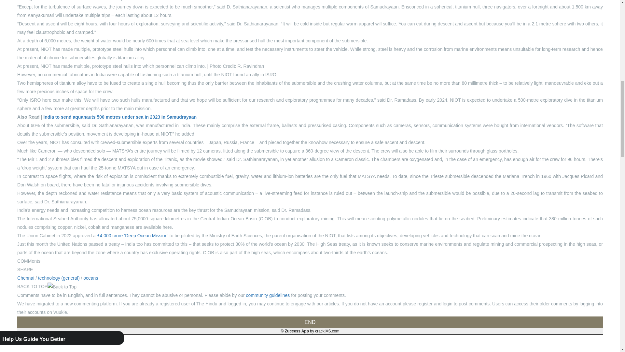 The image size is (625, 352). I want to click on community guidelines, so click(269, 295).